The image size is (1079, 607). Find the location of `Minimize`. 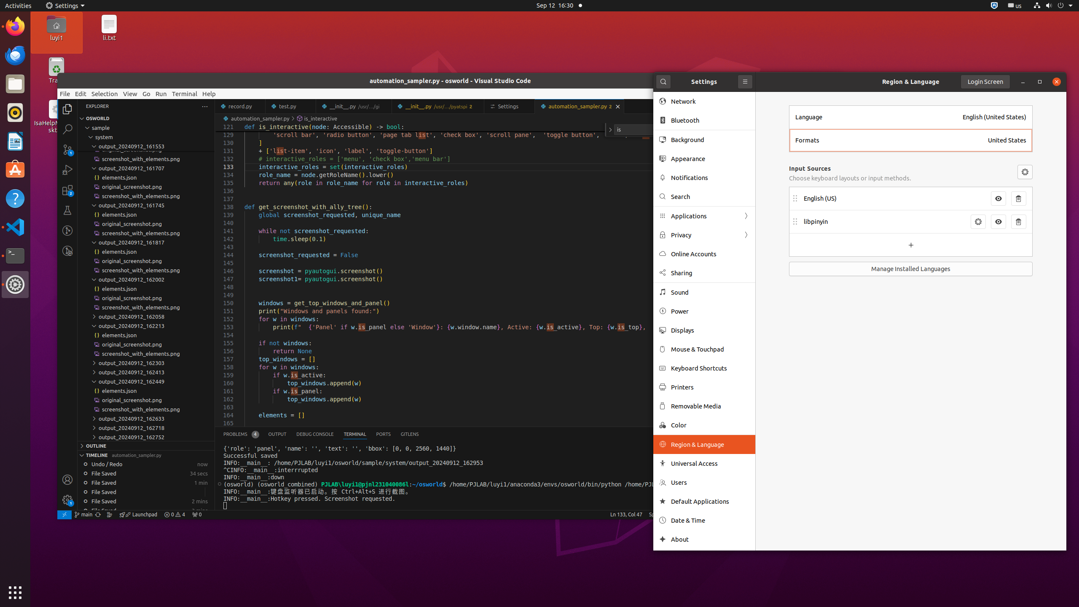

Minimize is located at coordinates (1023, 82).